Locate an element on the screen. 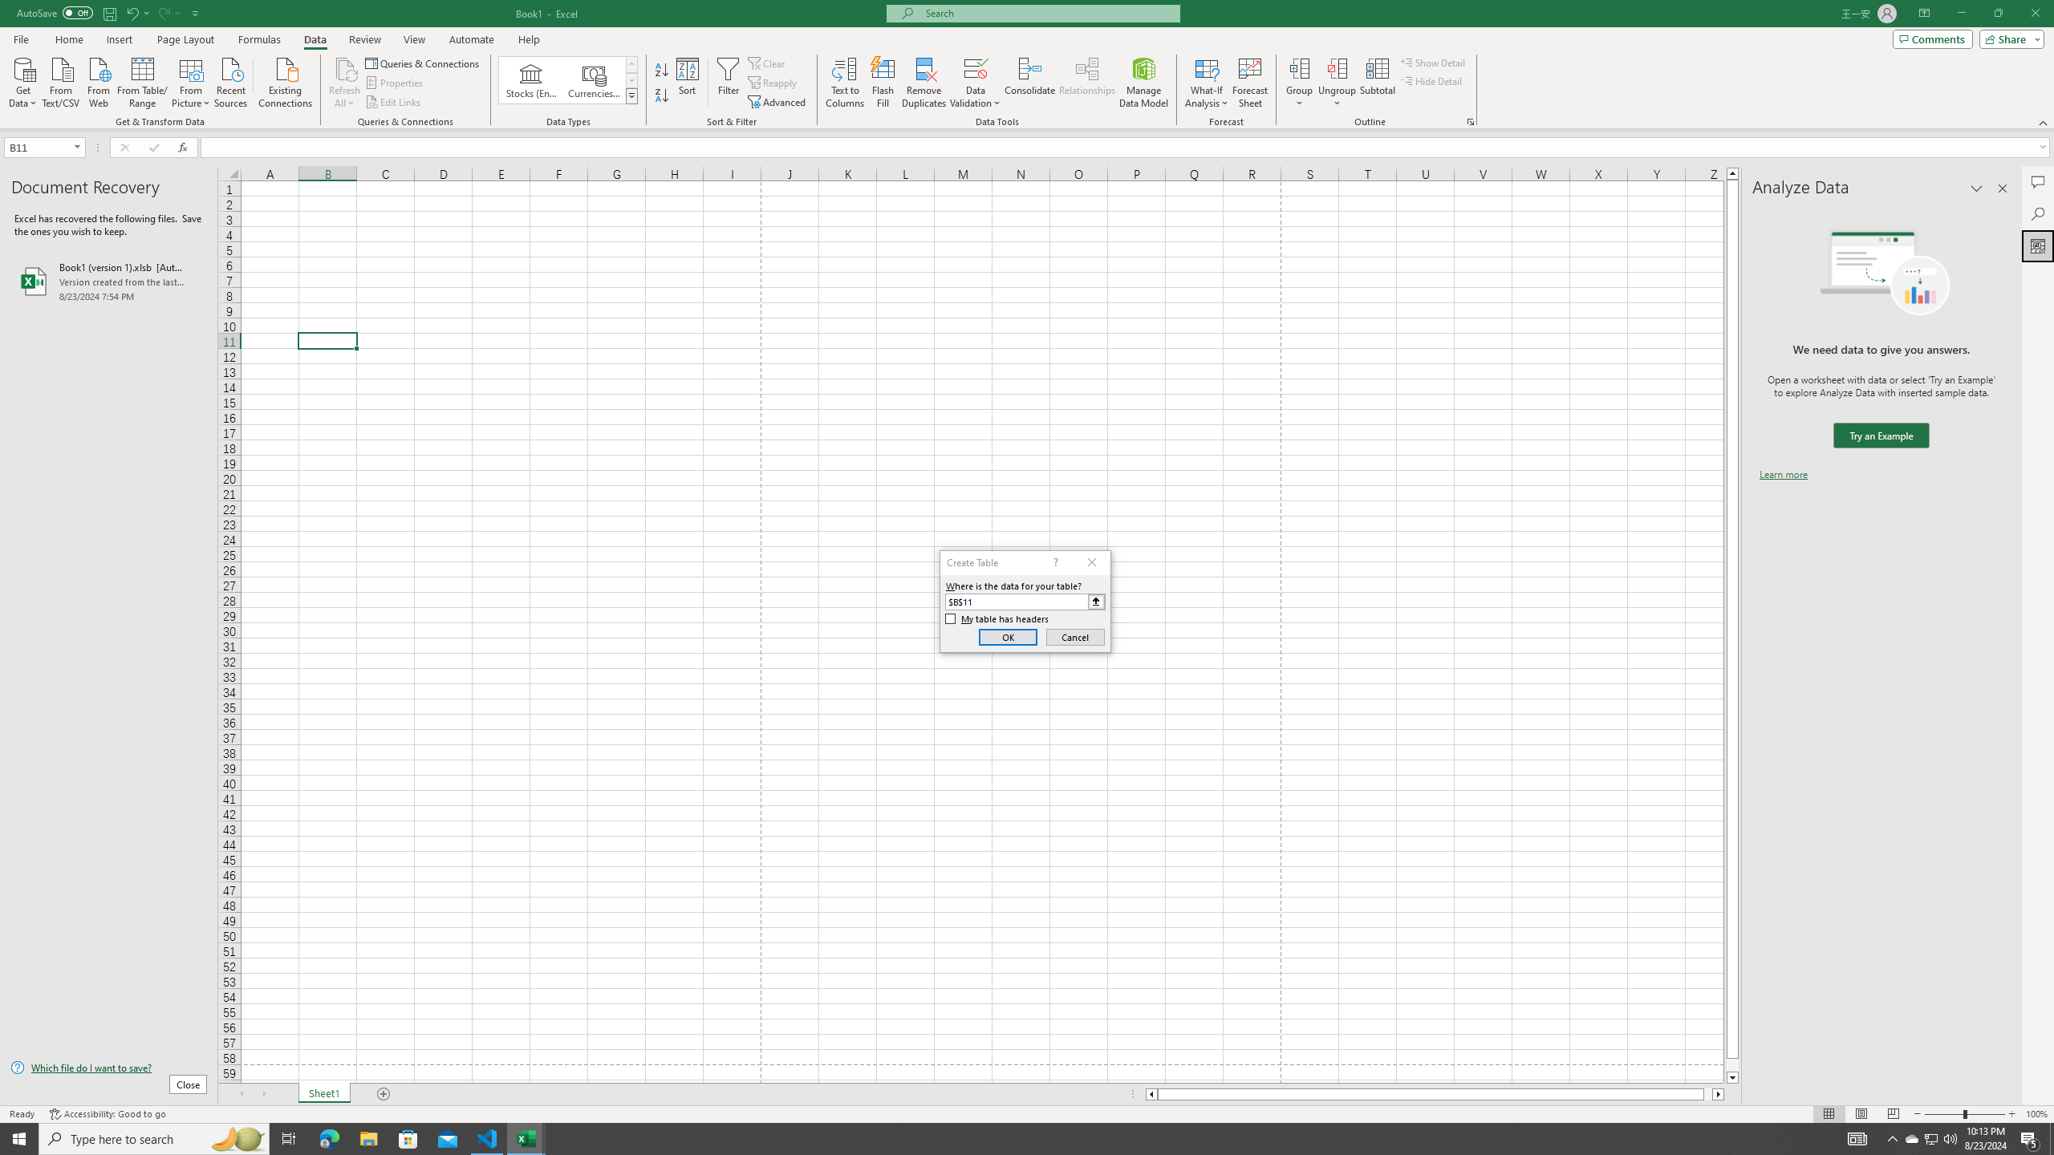  Data is located at coordinates (315, 39).